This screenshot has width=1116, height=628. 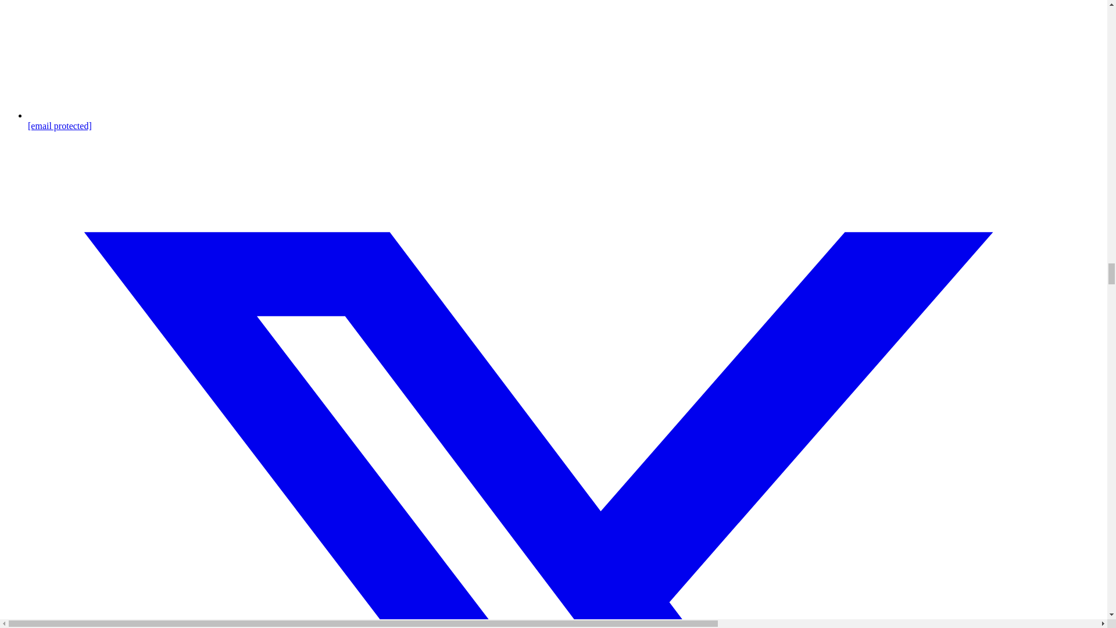 What do you see at coordinates (565, 120) in the screenshot?
I see `Email` at bounding box center [565, 120].